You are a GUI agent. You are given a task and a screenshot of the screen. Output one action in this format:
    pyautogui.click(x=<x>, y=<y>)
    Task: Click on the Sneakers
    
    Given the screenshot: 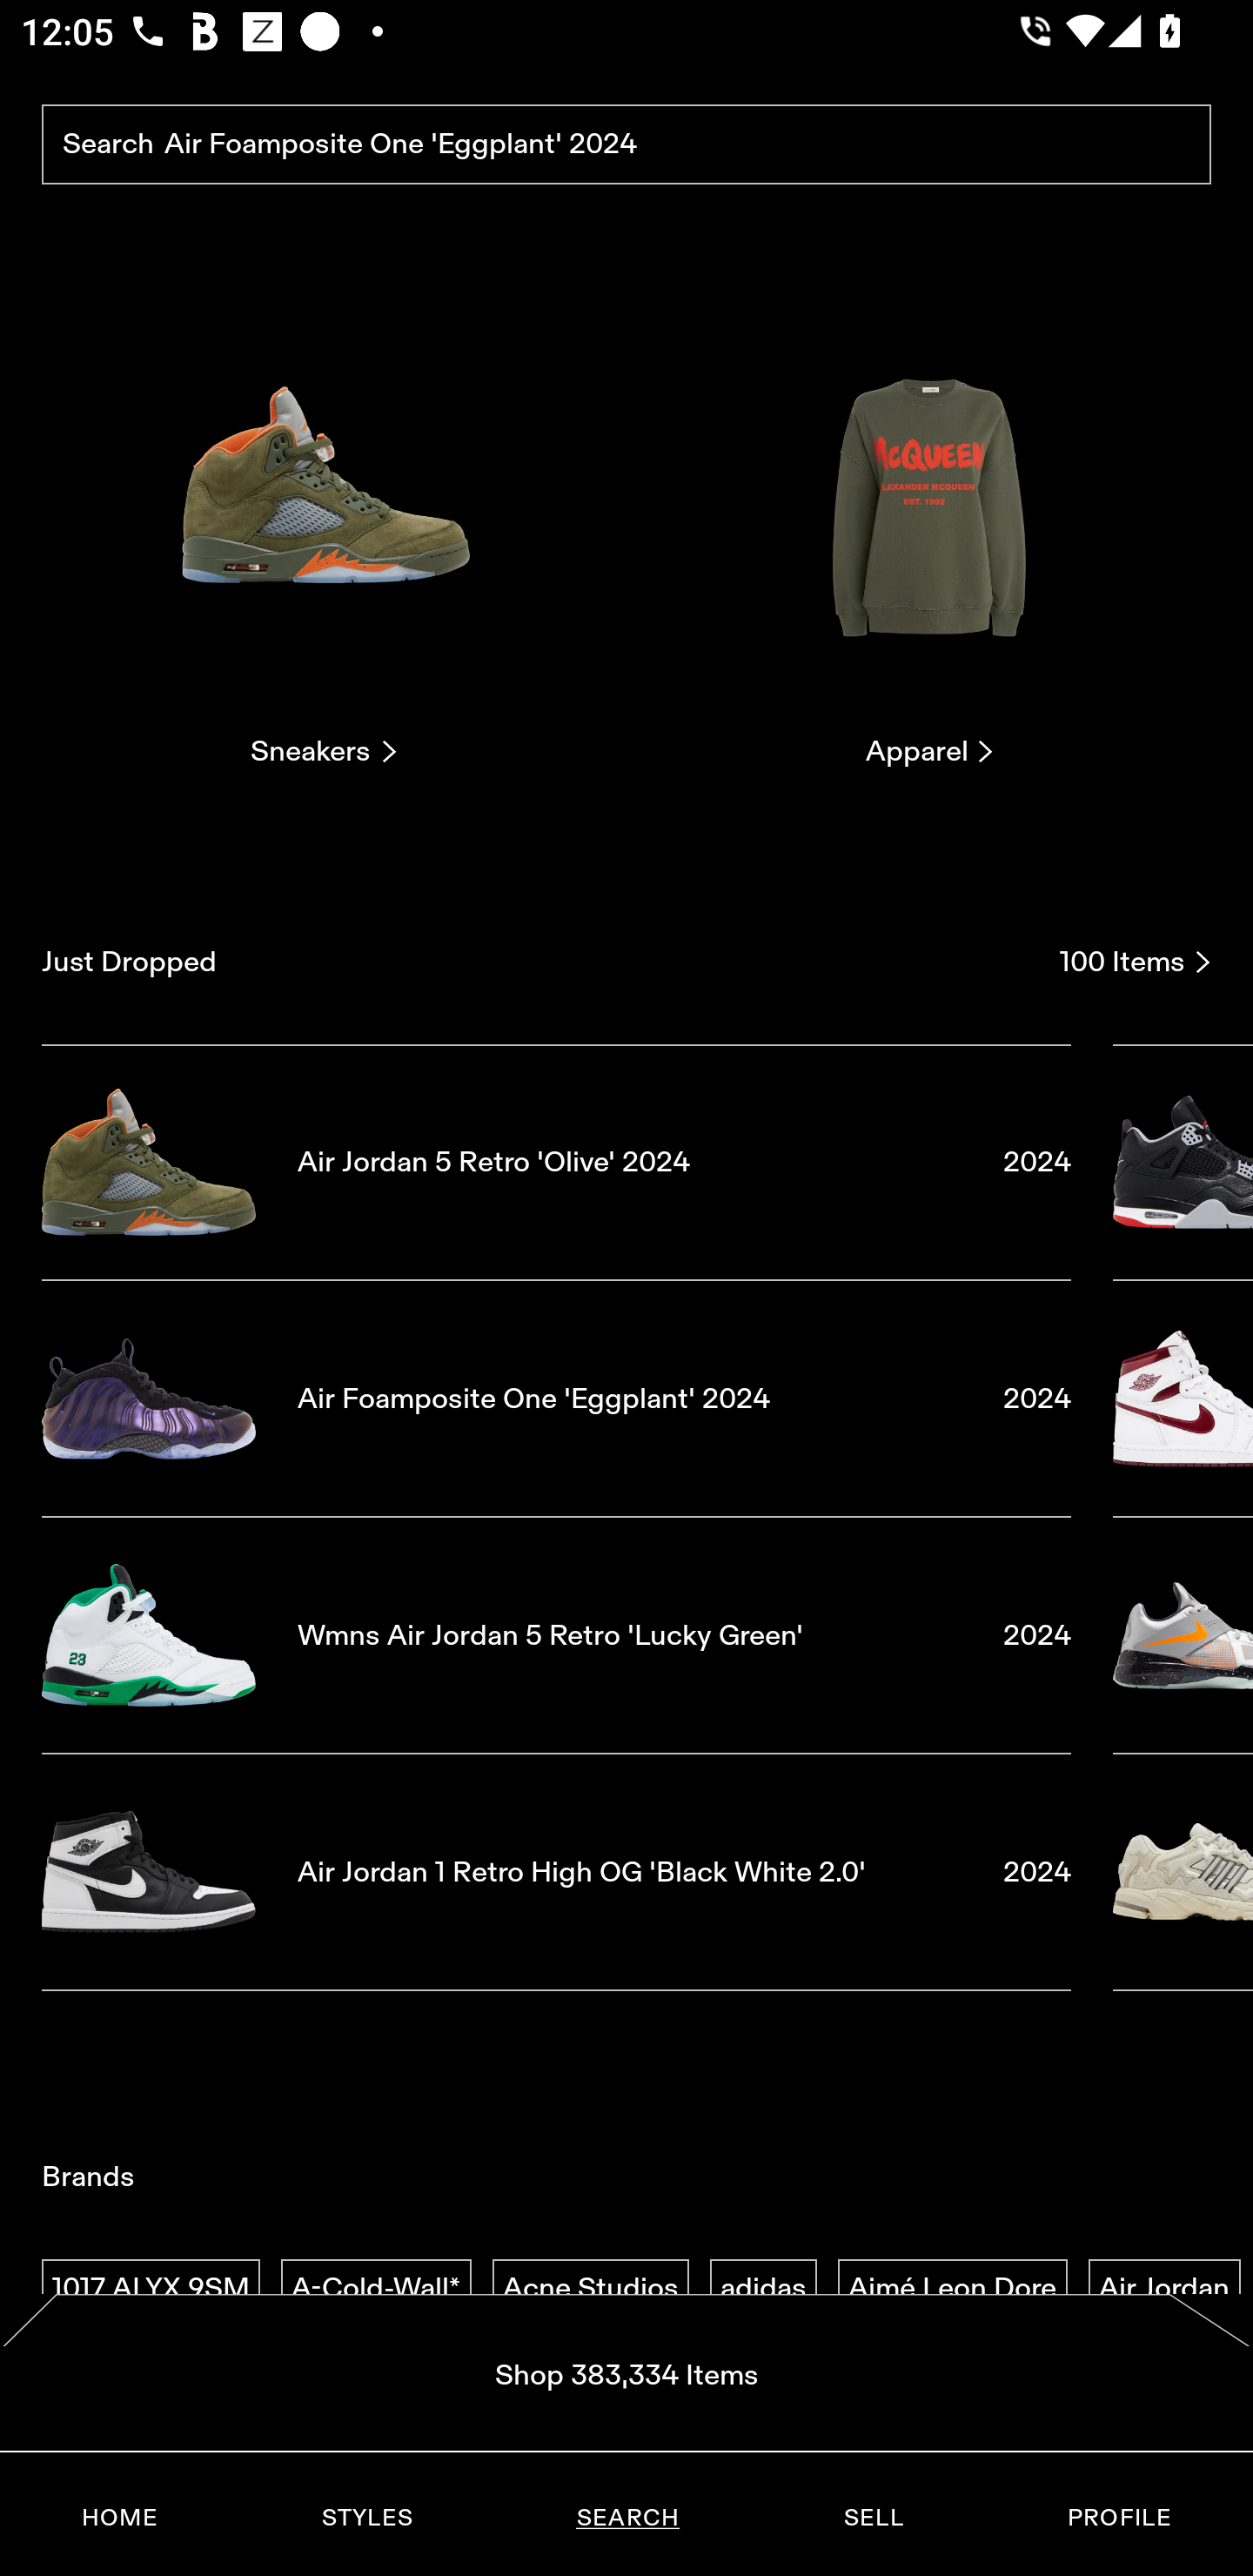 What is the action you would take?
    pyautogui.click(x=323, y=531)
    